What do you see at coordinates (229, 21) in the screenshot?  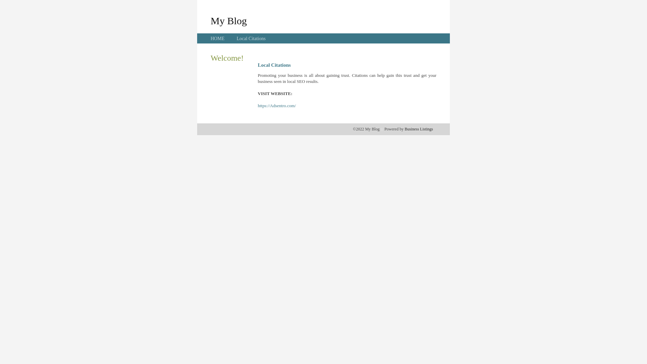 I see `My Blog` at bounding box center [229, 21].